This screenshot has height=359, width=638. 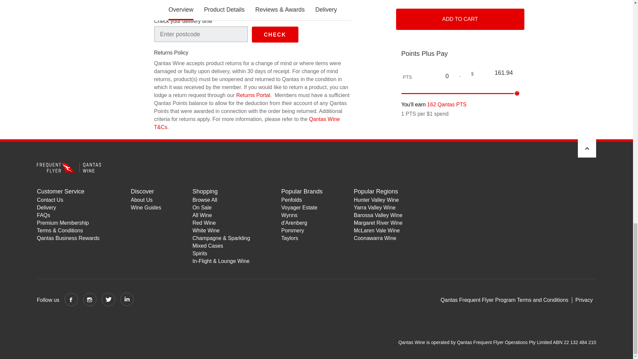 What do you see at coordinates (146, 207) in the screenshot?
I see `Wine Guides` at bounding box center [146, 207].